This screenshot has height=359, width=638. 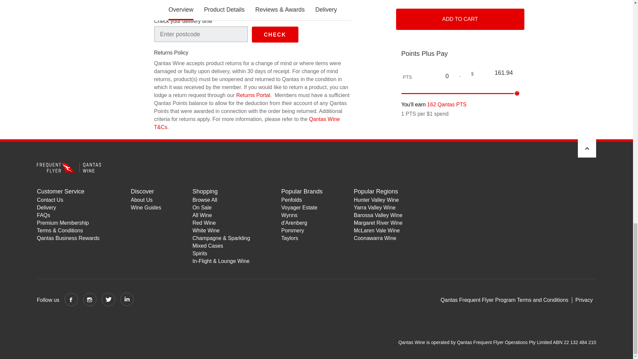 What do you see at coordinates (146, 207) in the screenshot?
I see `Wine Guides` at bounding box center [146, 207].